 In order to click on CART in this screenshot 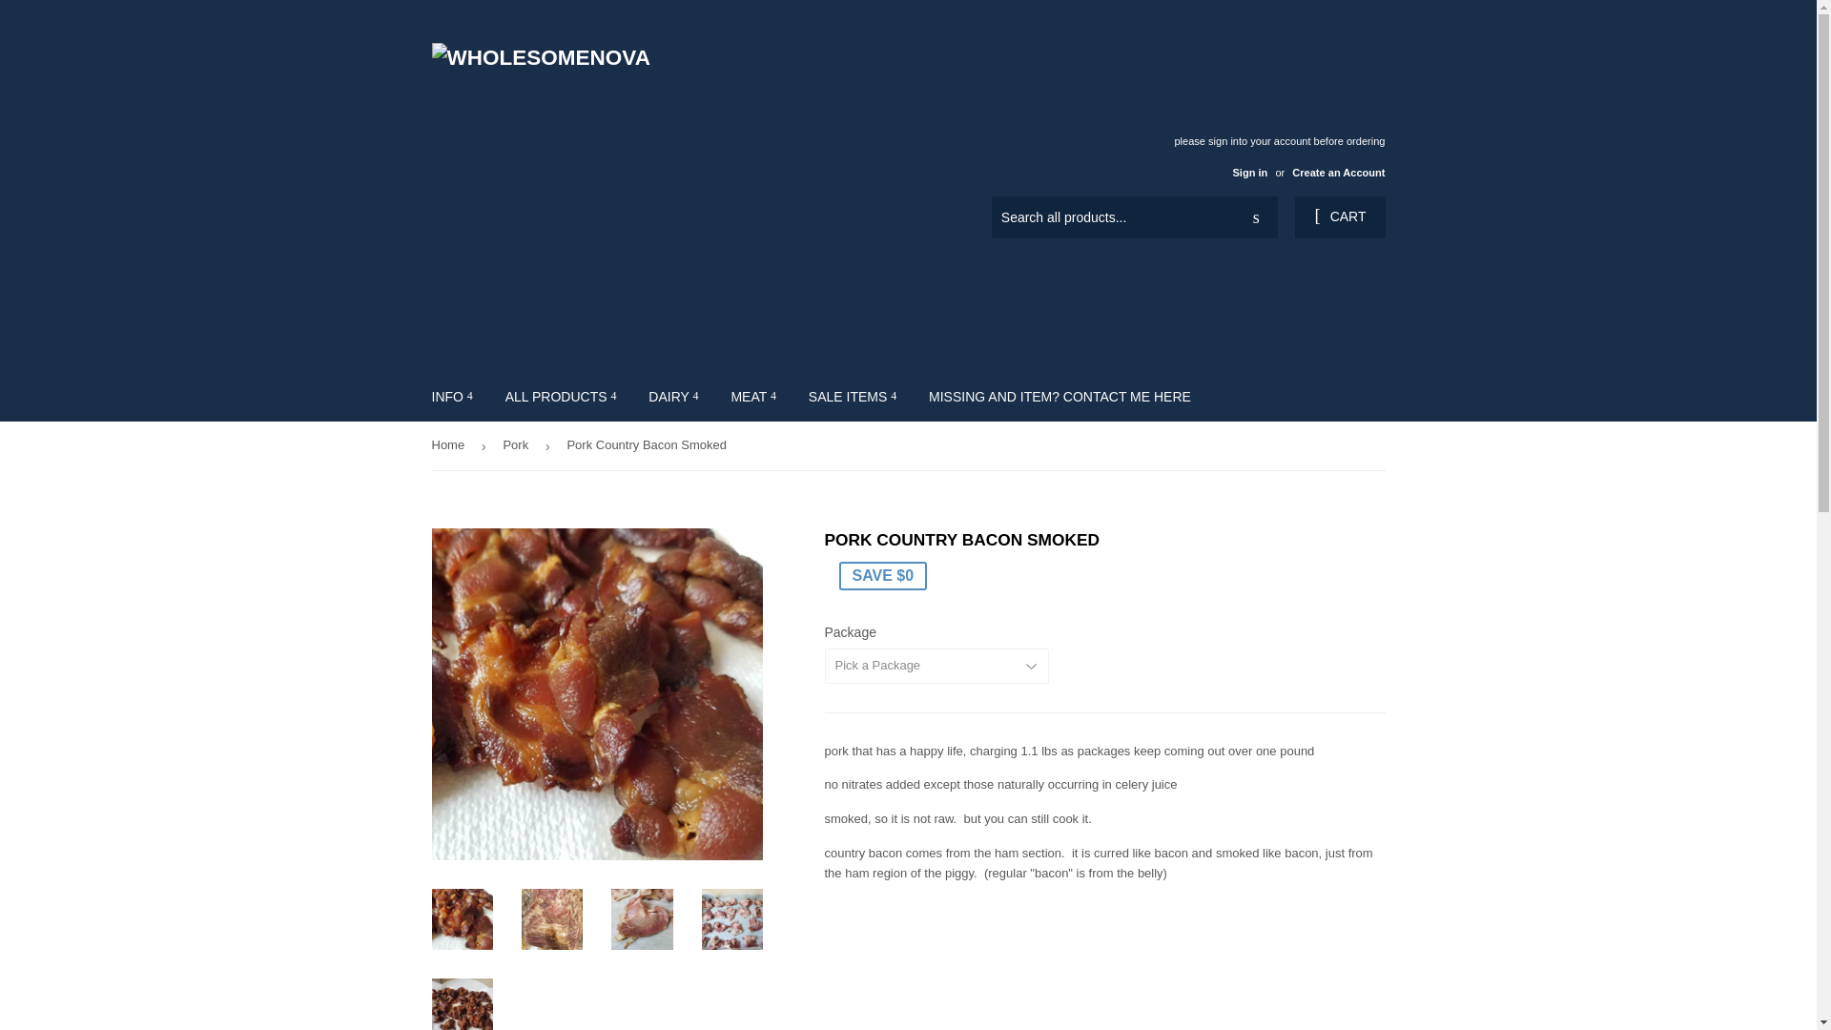, I will do `click(1339, 217)`.